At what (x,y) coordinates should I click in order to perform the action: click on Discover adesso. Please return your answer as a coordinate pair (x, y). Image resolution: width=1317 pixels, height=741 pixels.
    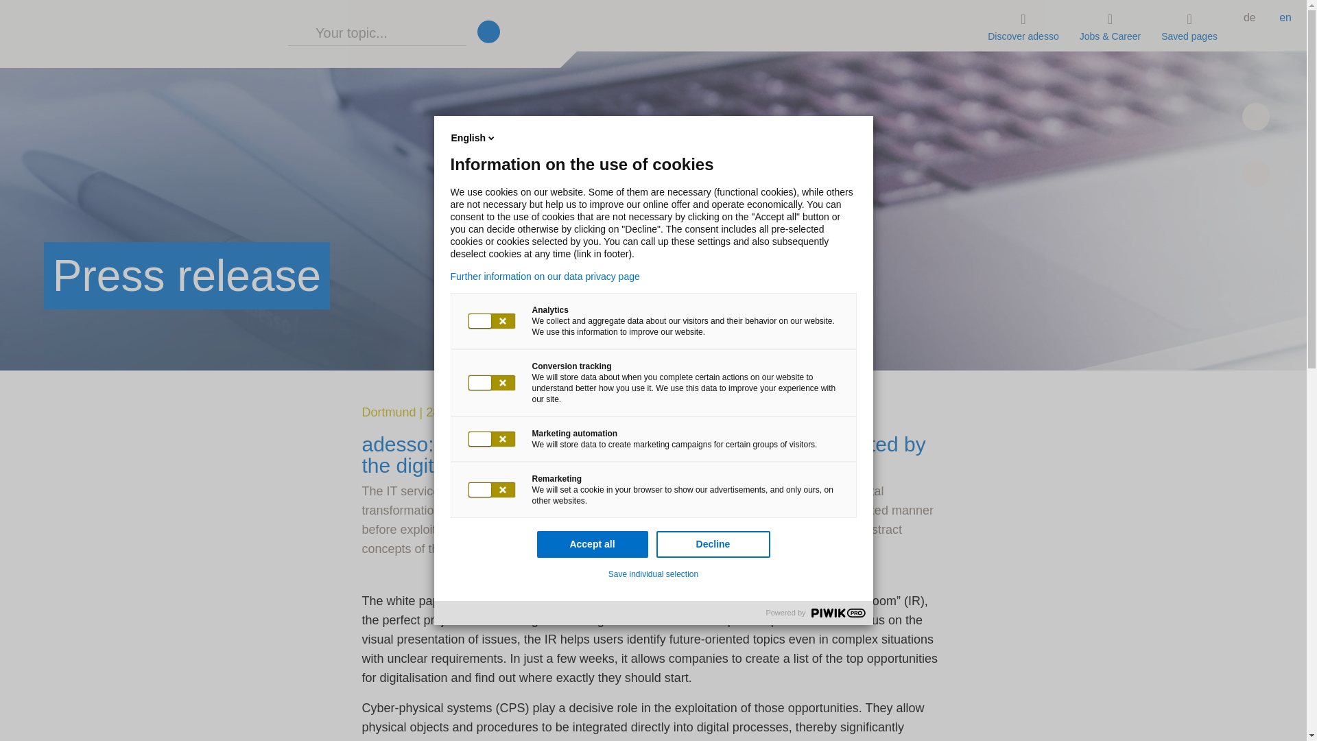
    Looking at the image, I should click on (1023, 25).